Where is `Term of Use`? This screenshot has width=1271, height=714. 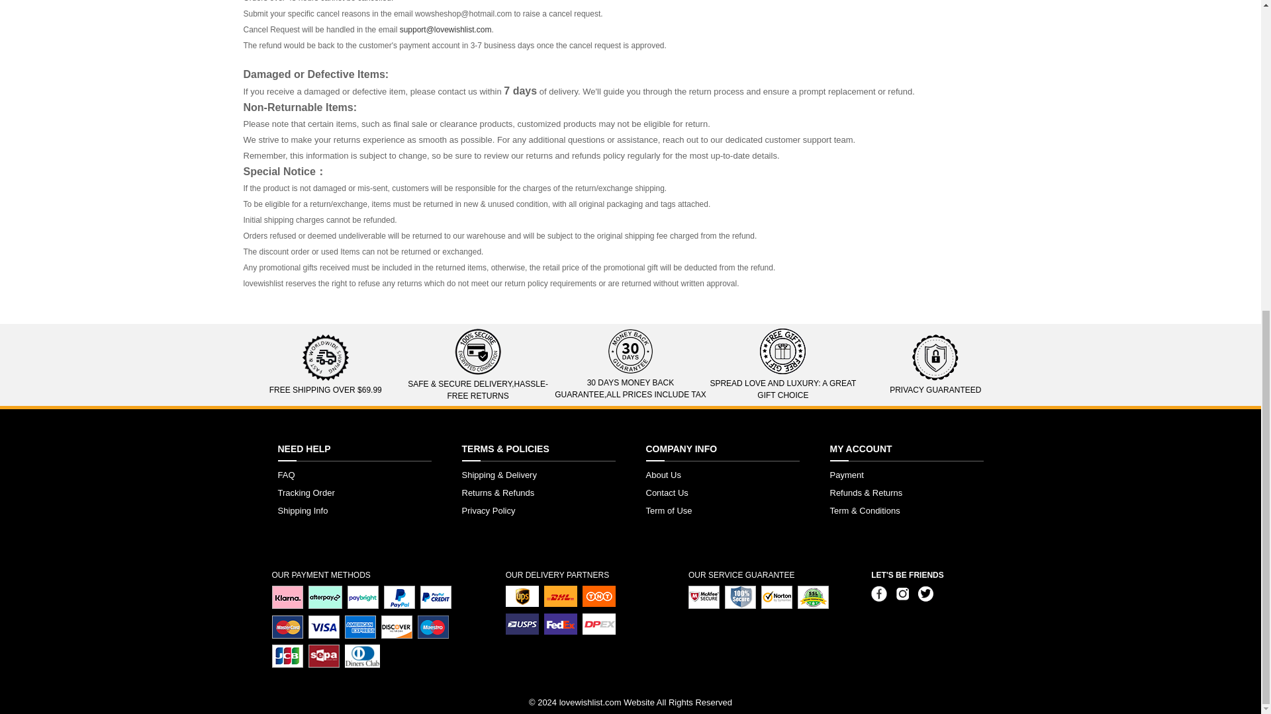
Term of Use is located at coordinates (669, 510).